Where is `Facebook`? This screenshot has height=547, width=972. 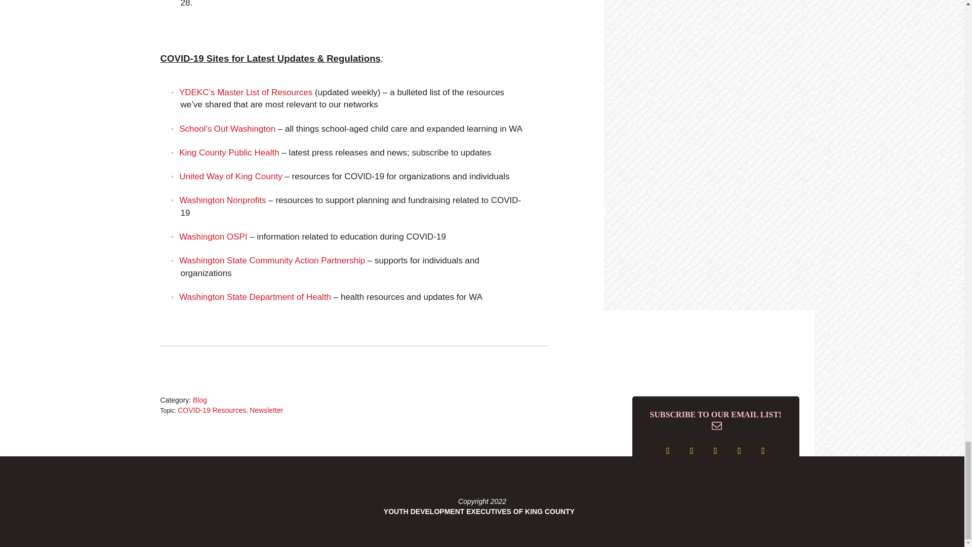 Facebook is located at coordinates (667, 450).